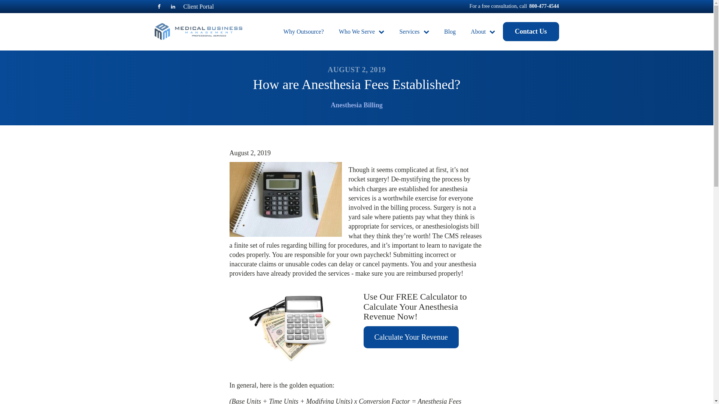 This screenshot has height=404, width=719. What do you see at coordinates (530, 31) in the screenshot?
I see `Contact Us` at bounding box center [530, 31].